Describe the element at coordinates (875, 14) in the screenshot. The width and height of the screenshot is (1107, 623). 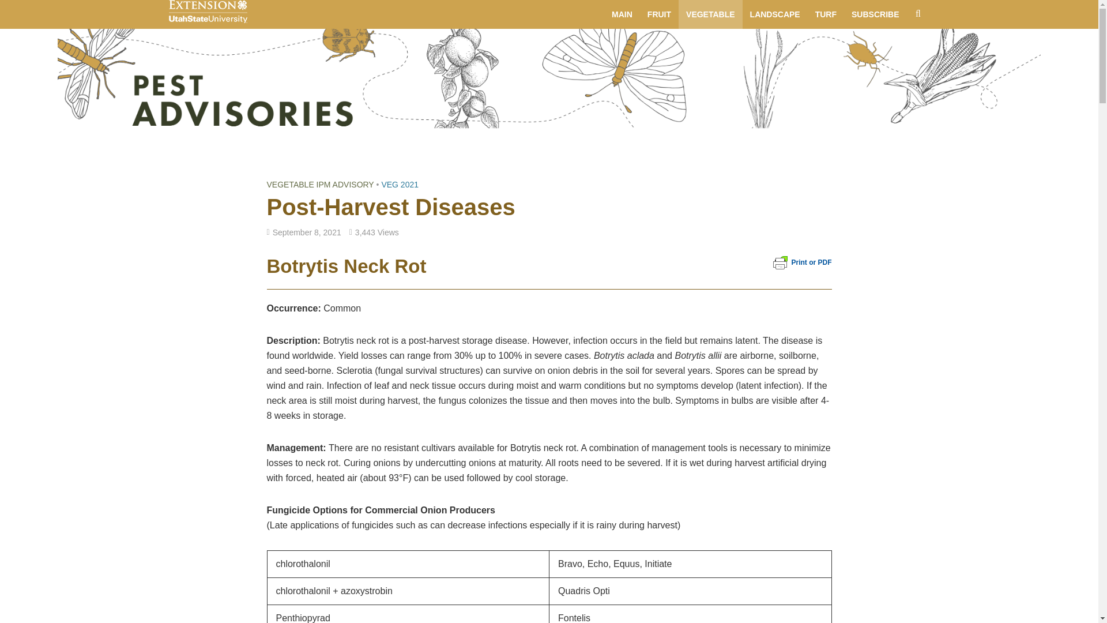
I see `SUBSCRIBE` at that location.